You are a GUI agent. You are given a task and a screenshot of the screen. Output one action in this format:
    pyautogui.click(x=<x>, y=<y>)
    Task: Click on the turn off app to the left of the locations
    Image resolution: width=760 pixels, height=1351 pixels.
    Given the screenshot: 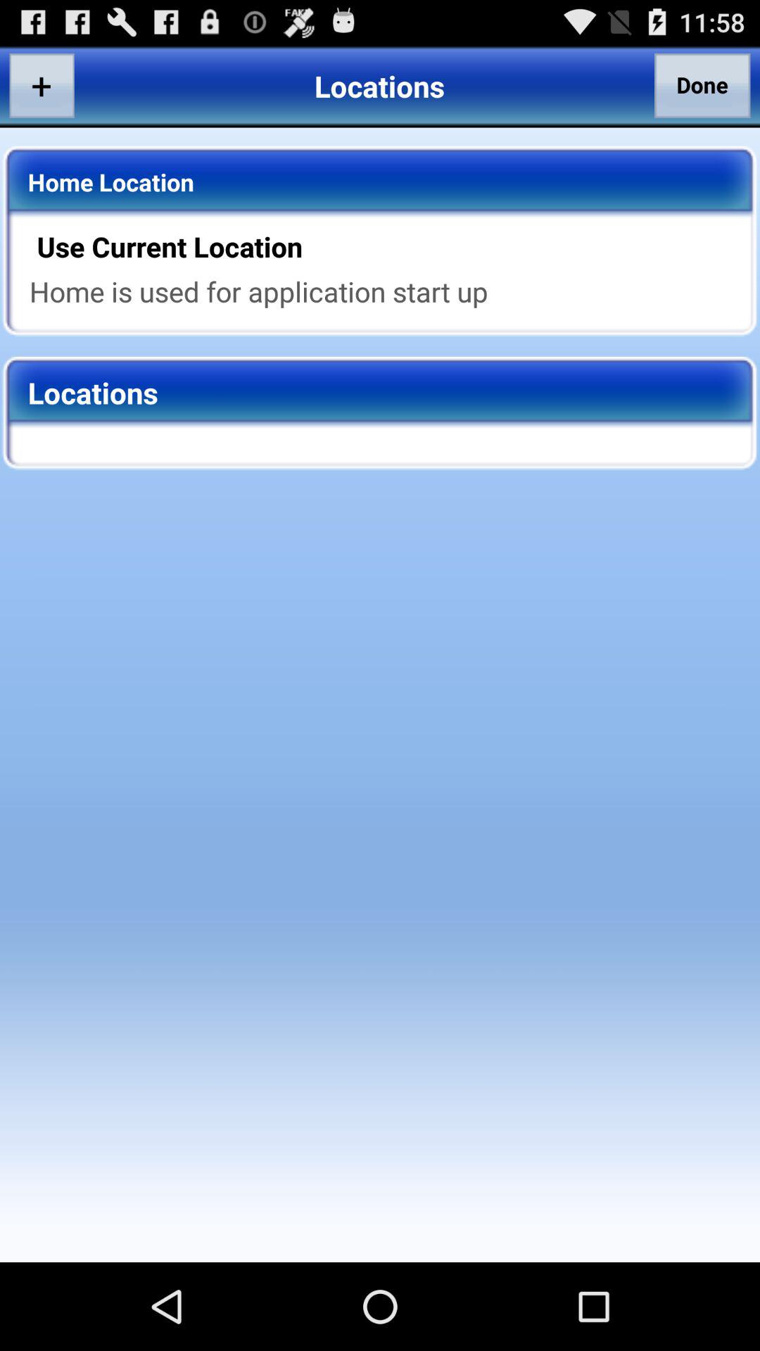 What is the action you would take?
    pyautogui.click(x=42, y=85)
    